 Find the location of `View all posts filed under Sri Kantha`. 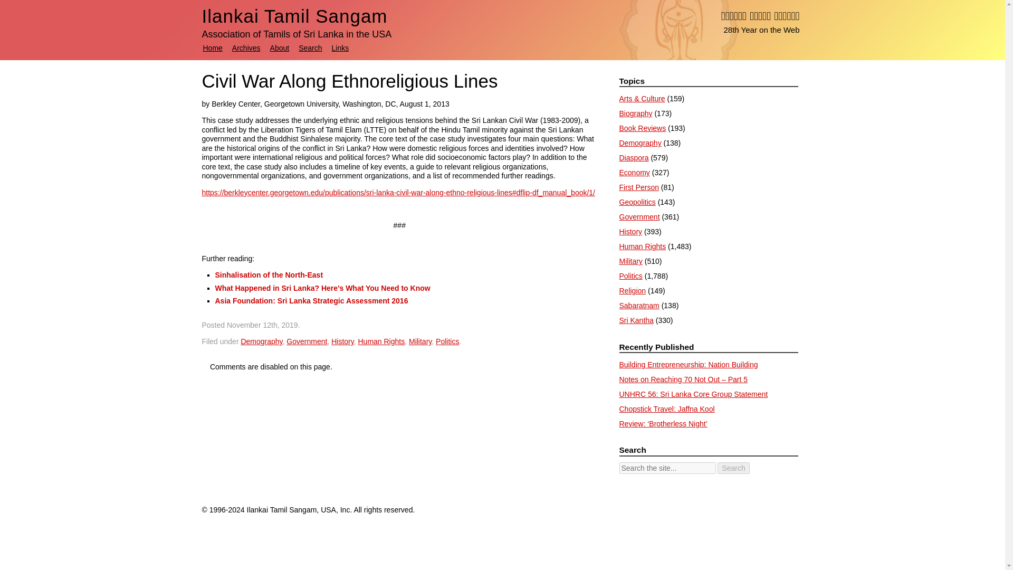

View all posts filed under Sri Kantha is located at coordinates (636, 320).